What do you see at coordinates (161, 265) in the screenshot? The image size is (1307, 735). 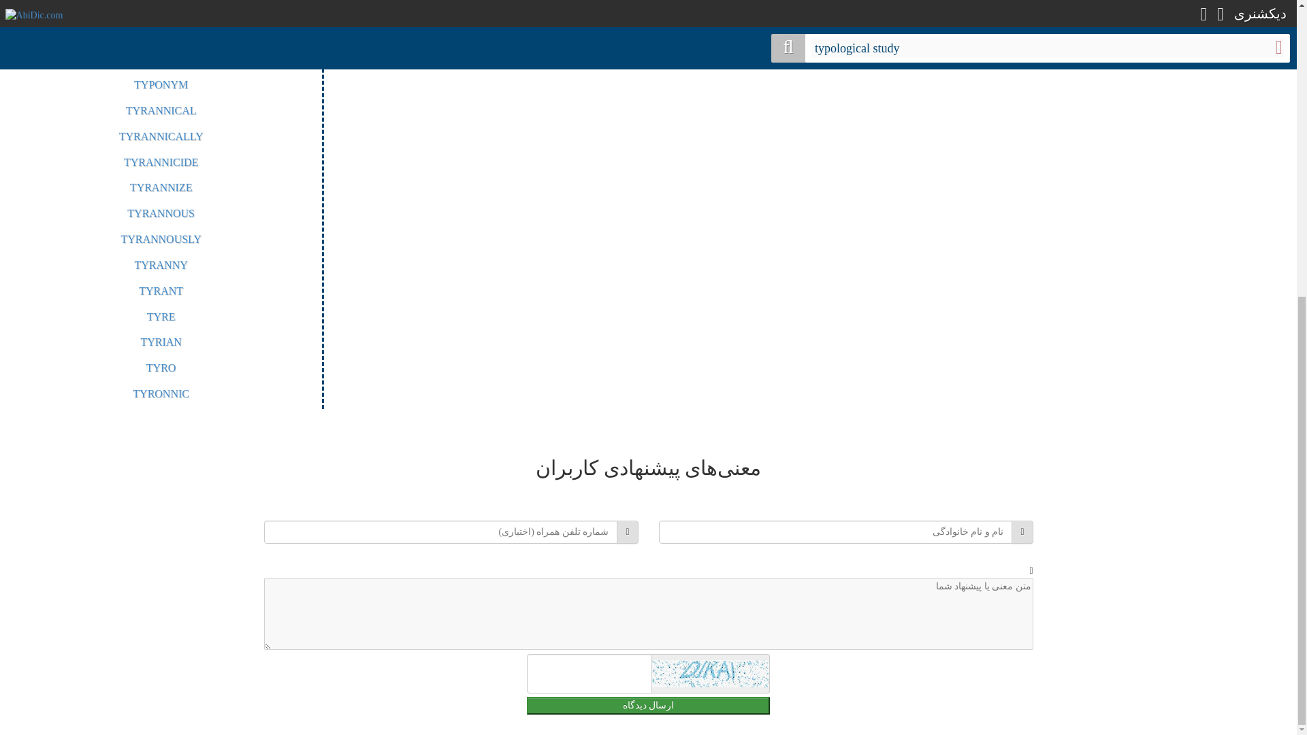 I see `TYRANNY` at bounding box center [161, 265].